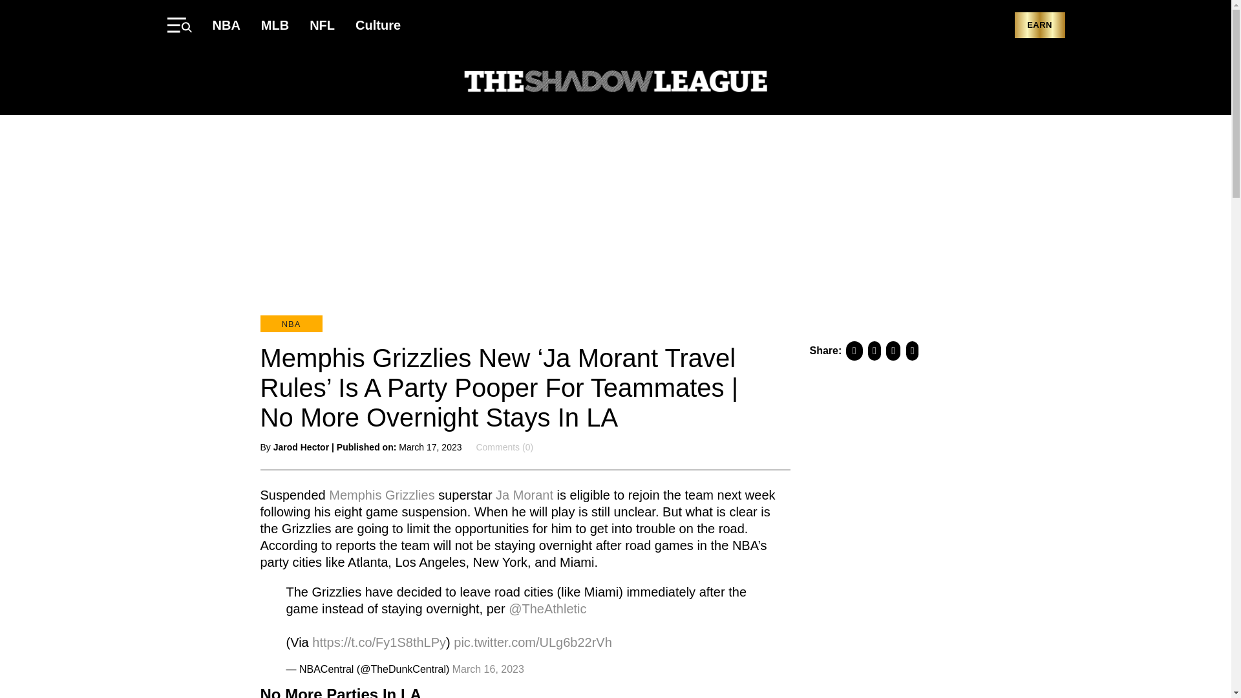 The width and height of the screenshot is (1241, 698). I want to click on Jarod Hector, so click(301, 447).